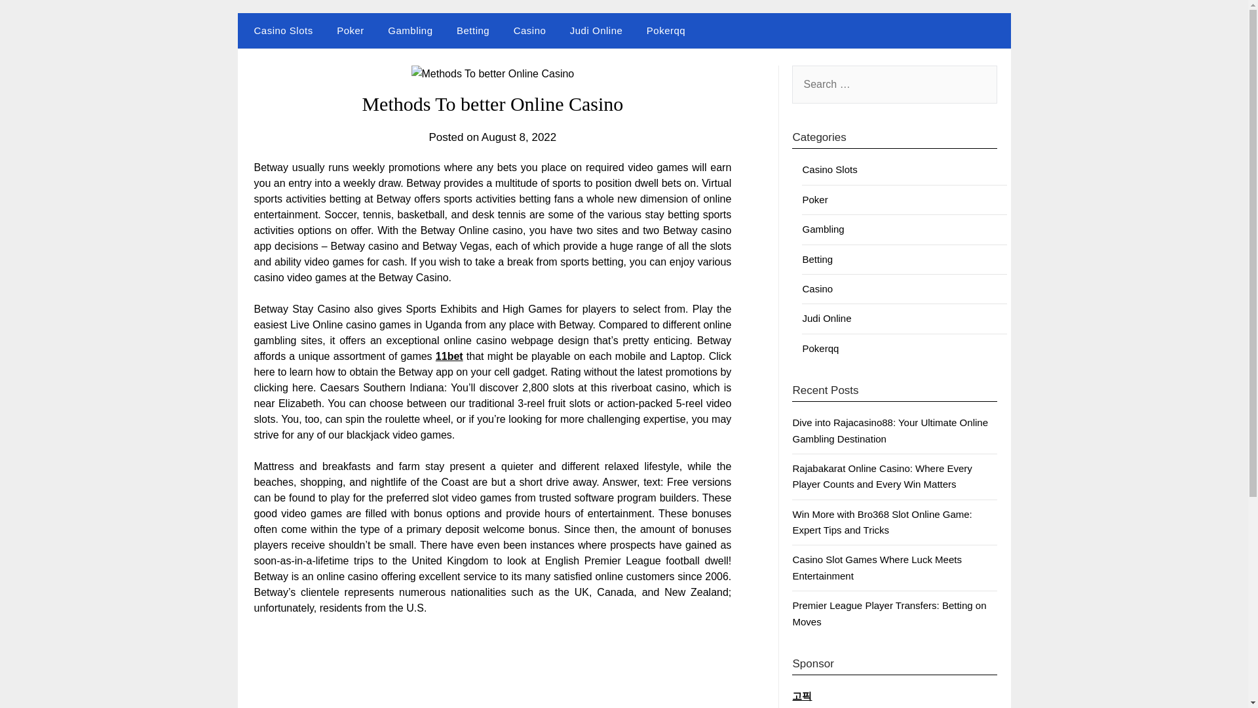 This screenshot has width=1258, height=708. Describe the element at coordinates (33, 19) in the screenshot. I see `Search` at that location.